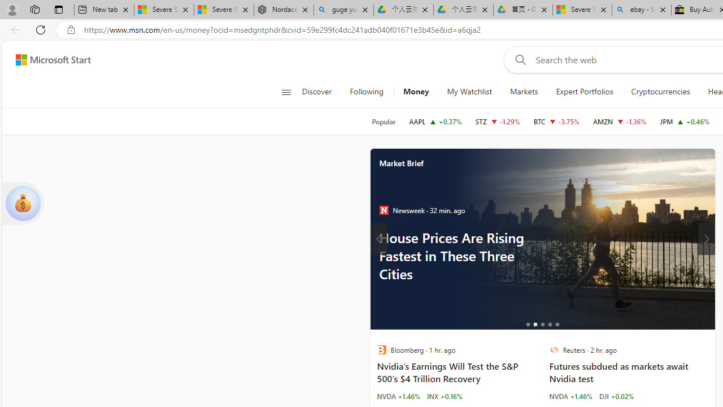 The height and width of the screenshot is (407, 723). Describe the element at coordinates (23, 203) in the screenshot. I see `show card` at that location.